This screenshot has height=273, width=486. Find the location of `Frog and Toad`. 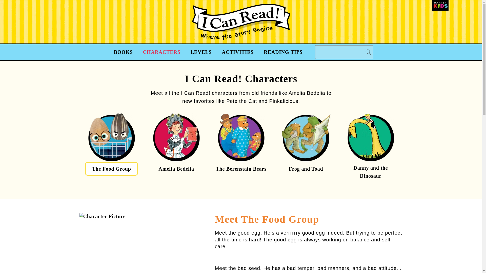

Frog and Toad is located at coordinates (306, 169).